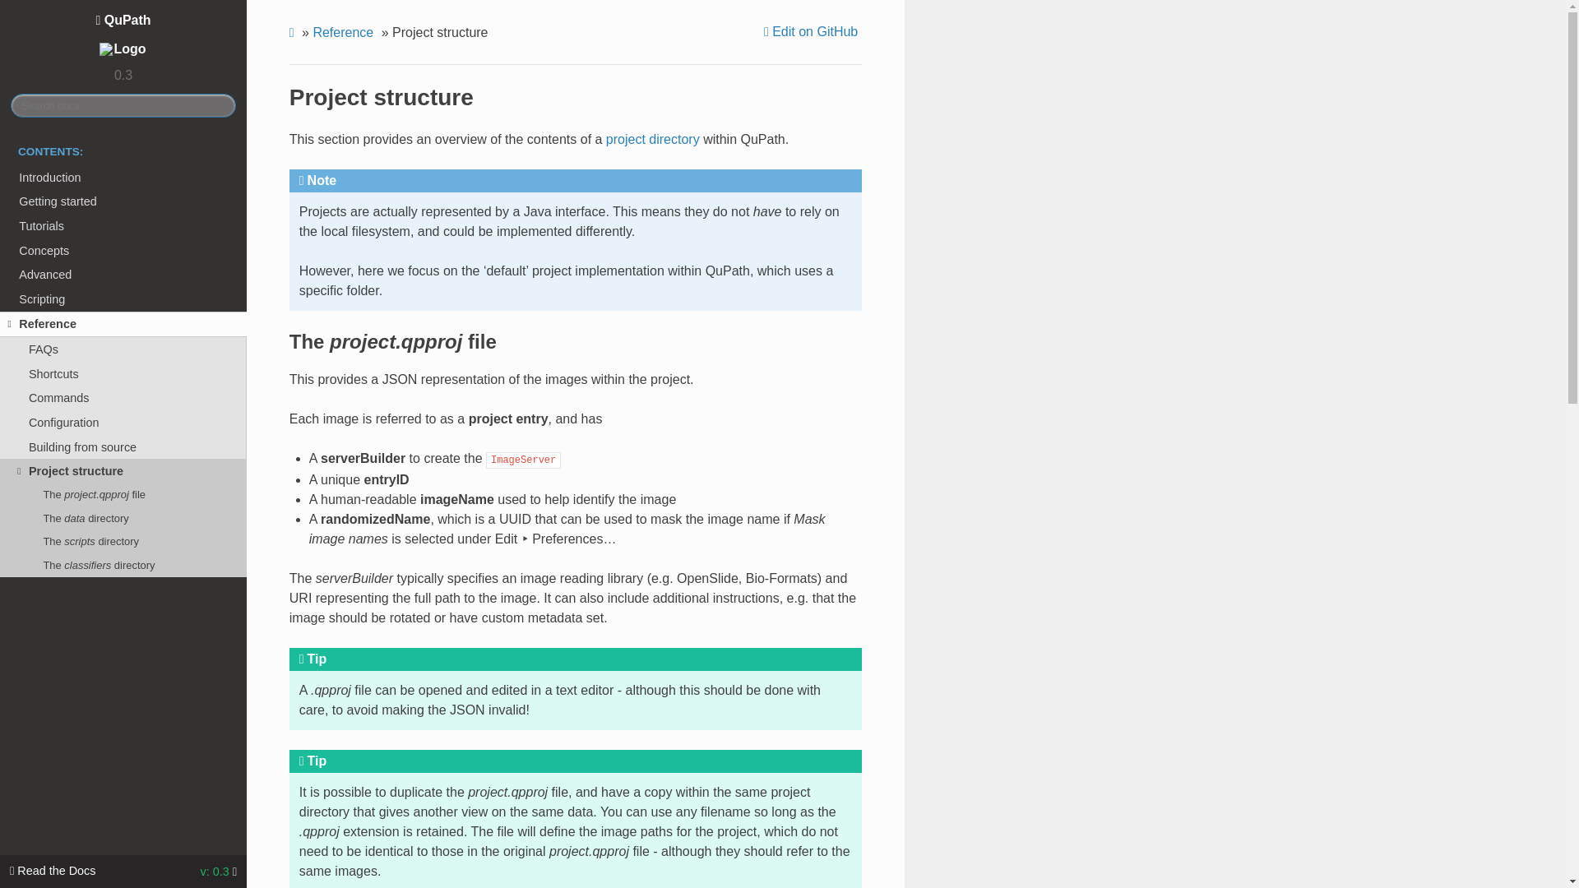  I want to click on The data directory, so click(123, 517).